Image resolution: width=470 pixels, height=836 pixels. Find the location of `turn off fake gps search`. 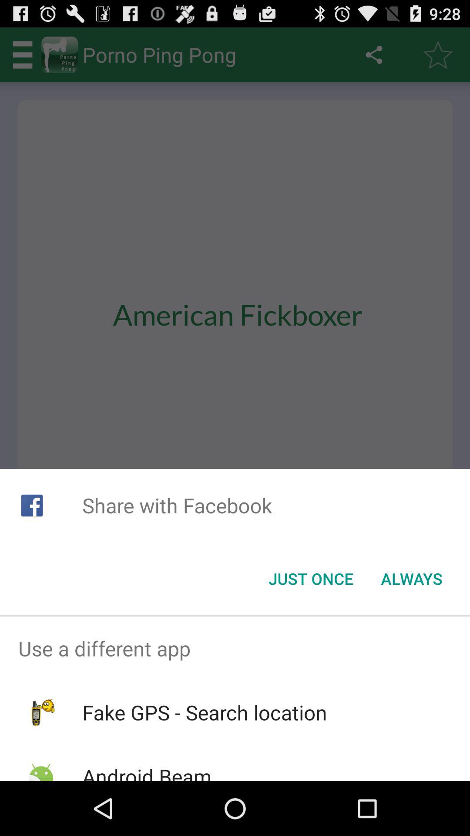

turn off fake gps search is located at coordinates (205, 712).